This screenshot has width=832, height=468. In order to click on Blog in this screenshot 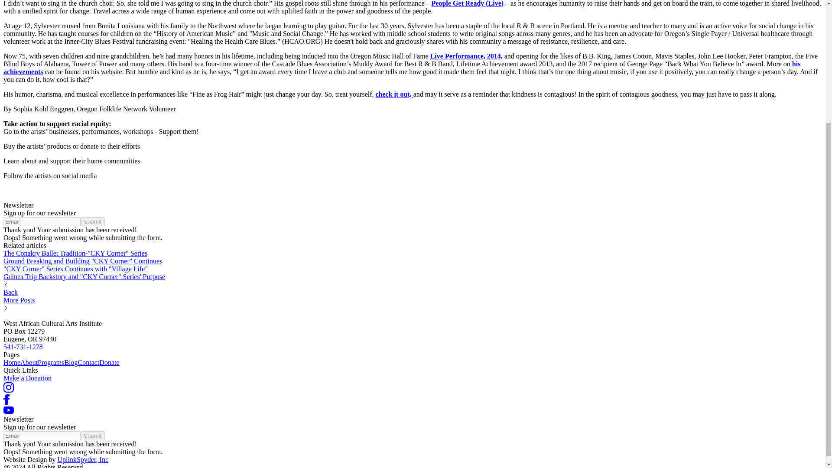, I will do `click(70, 362)`.